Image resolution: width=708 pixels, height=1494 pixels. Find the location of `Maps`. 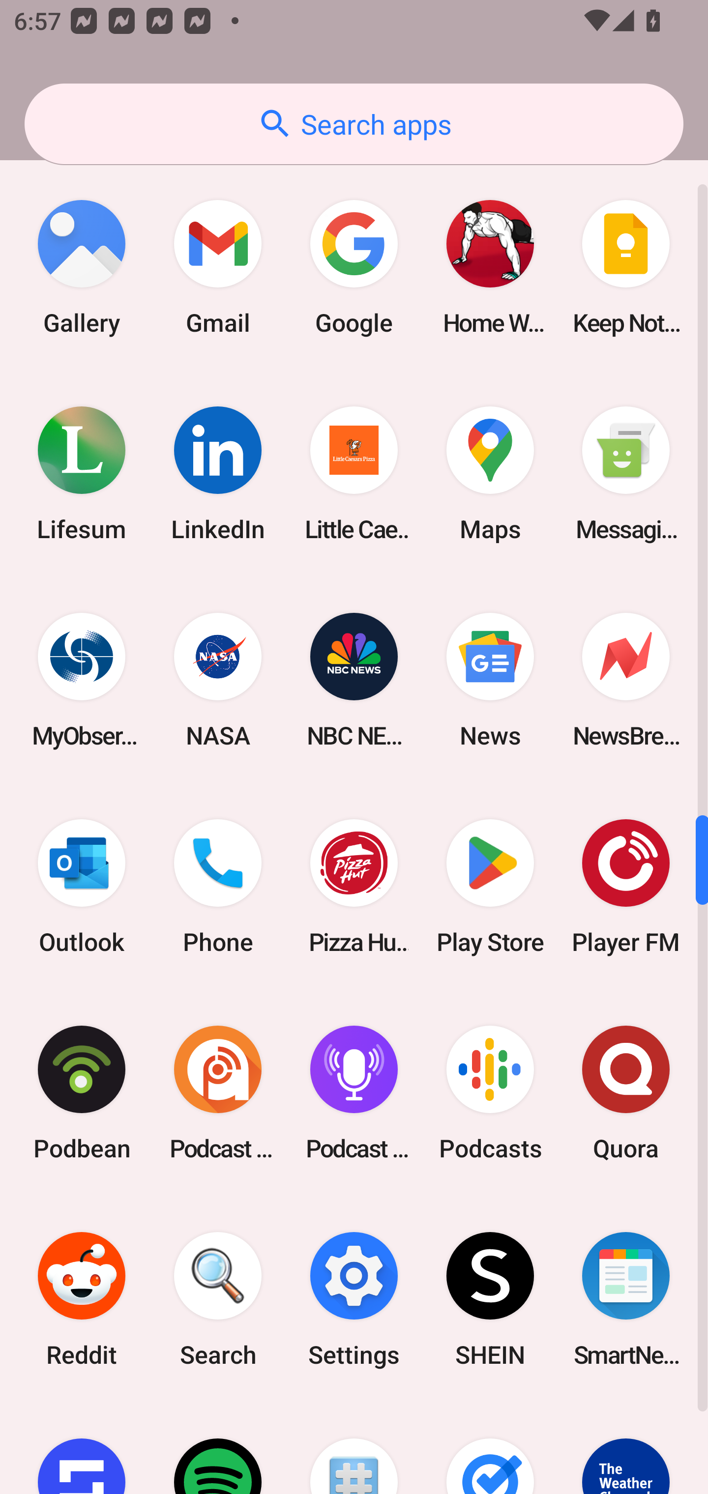

Maps is located at coordinates (490, 473).